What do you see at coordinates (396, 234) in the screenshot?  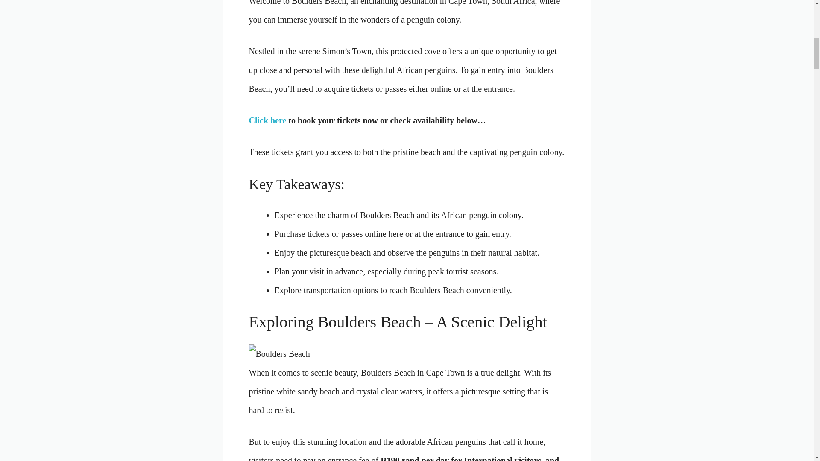 I see `here` at bounding box center [396, 234].